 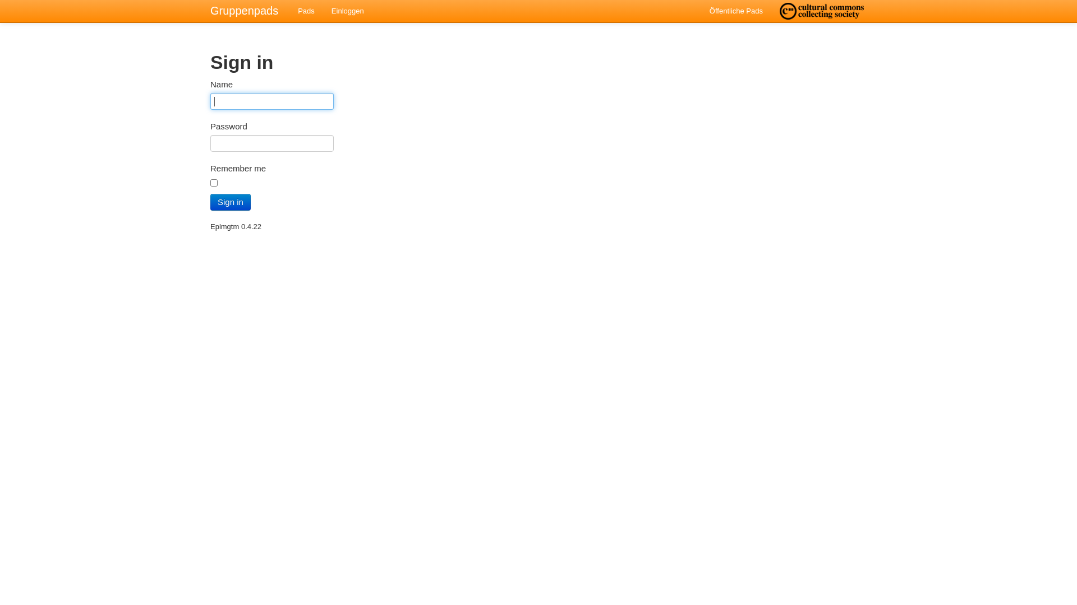 I want to click on Sign in, so click(x=231, y=202).